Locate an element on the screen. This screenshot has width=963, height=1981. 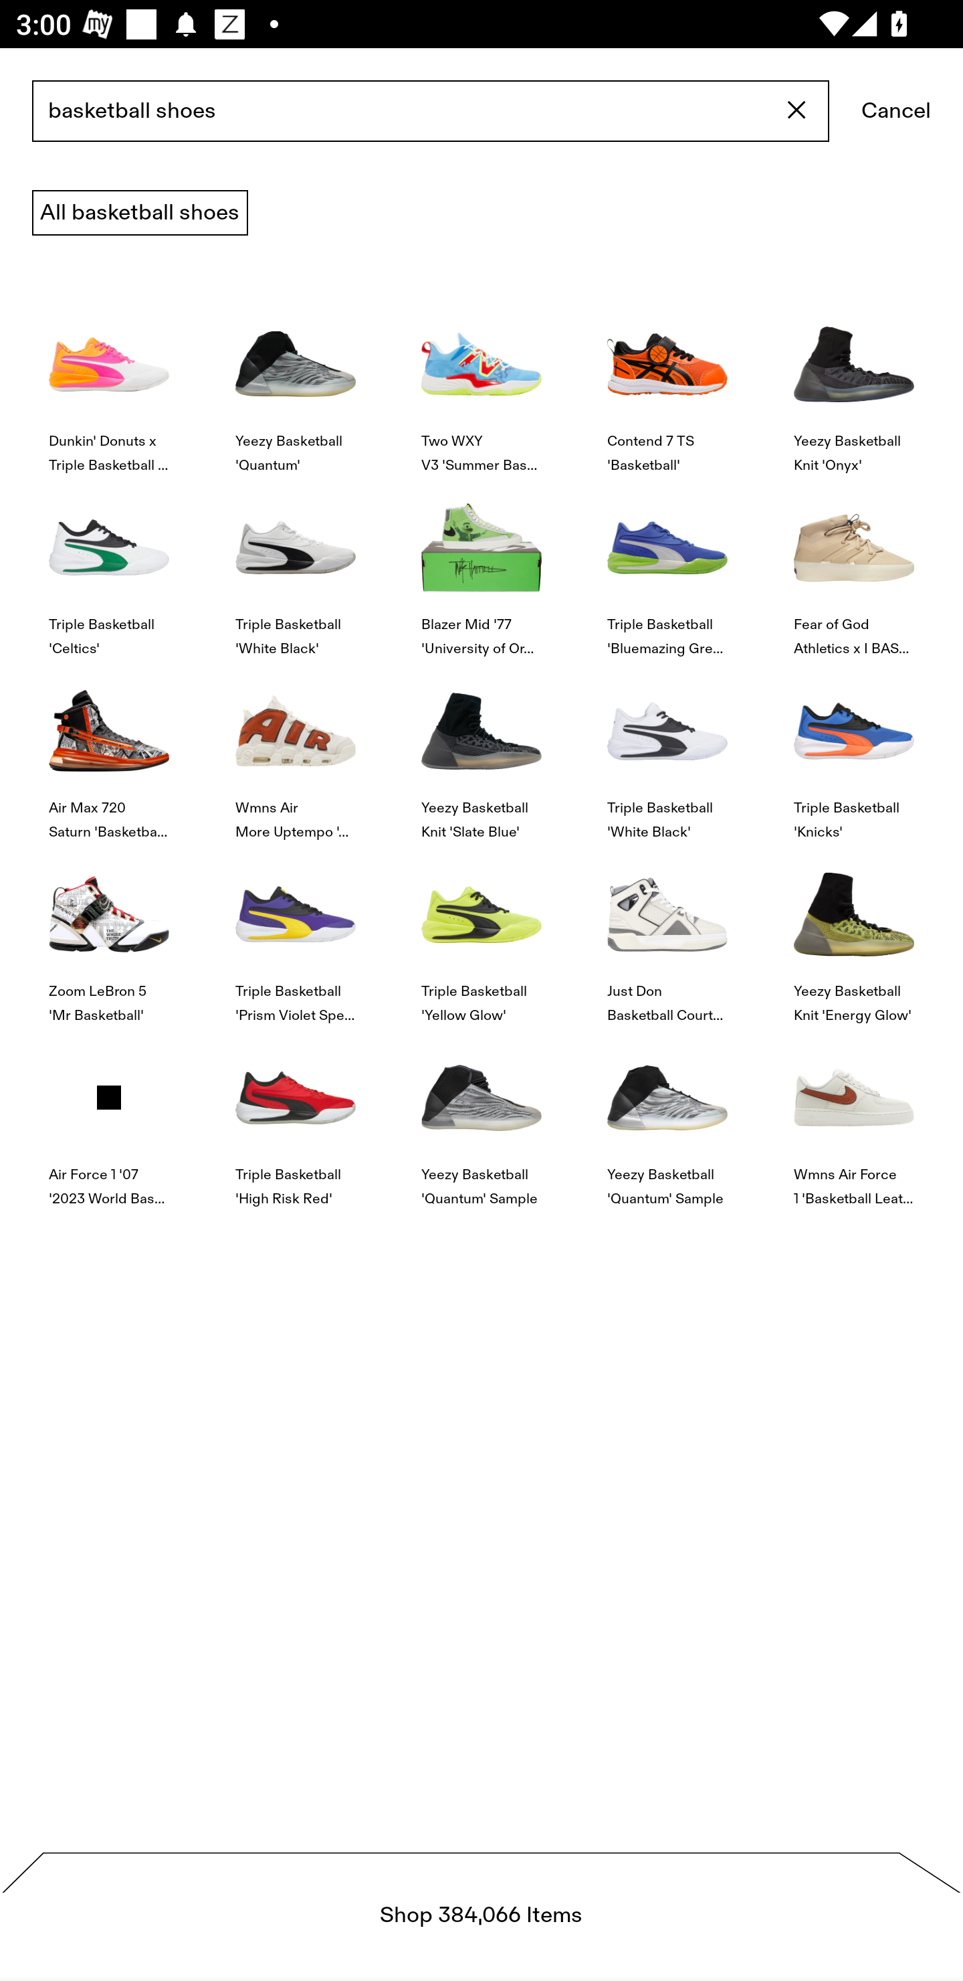
Triple Basketball 'White Black' is located at coordinates (295, 566).